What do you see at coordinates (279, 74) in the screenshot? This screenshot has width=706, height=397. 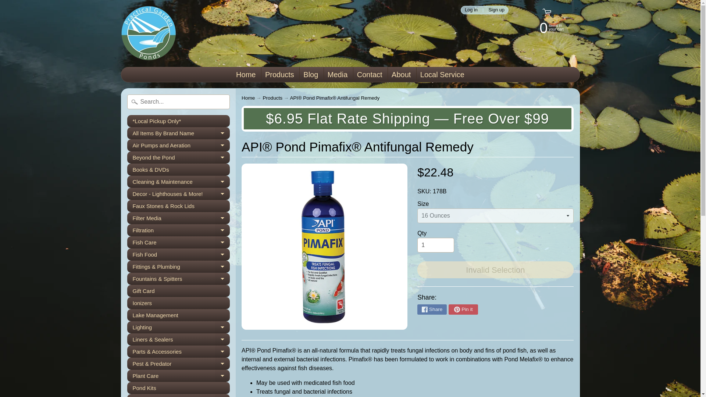 I see `Sign up` at bounding box center [279, 74].